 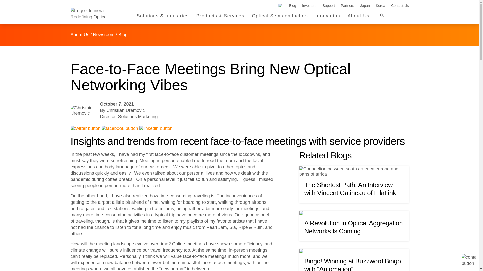 I want to click on Korea, so click(x=380, y=6).